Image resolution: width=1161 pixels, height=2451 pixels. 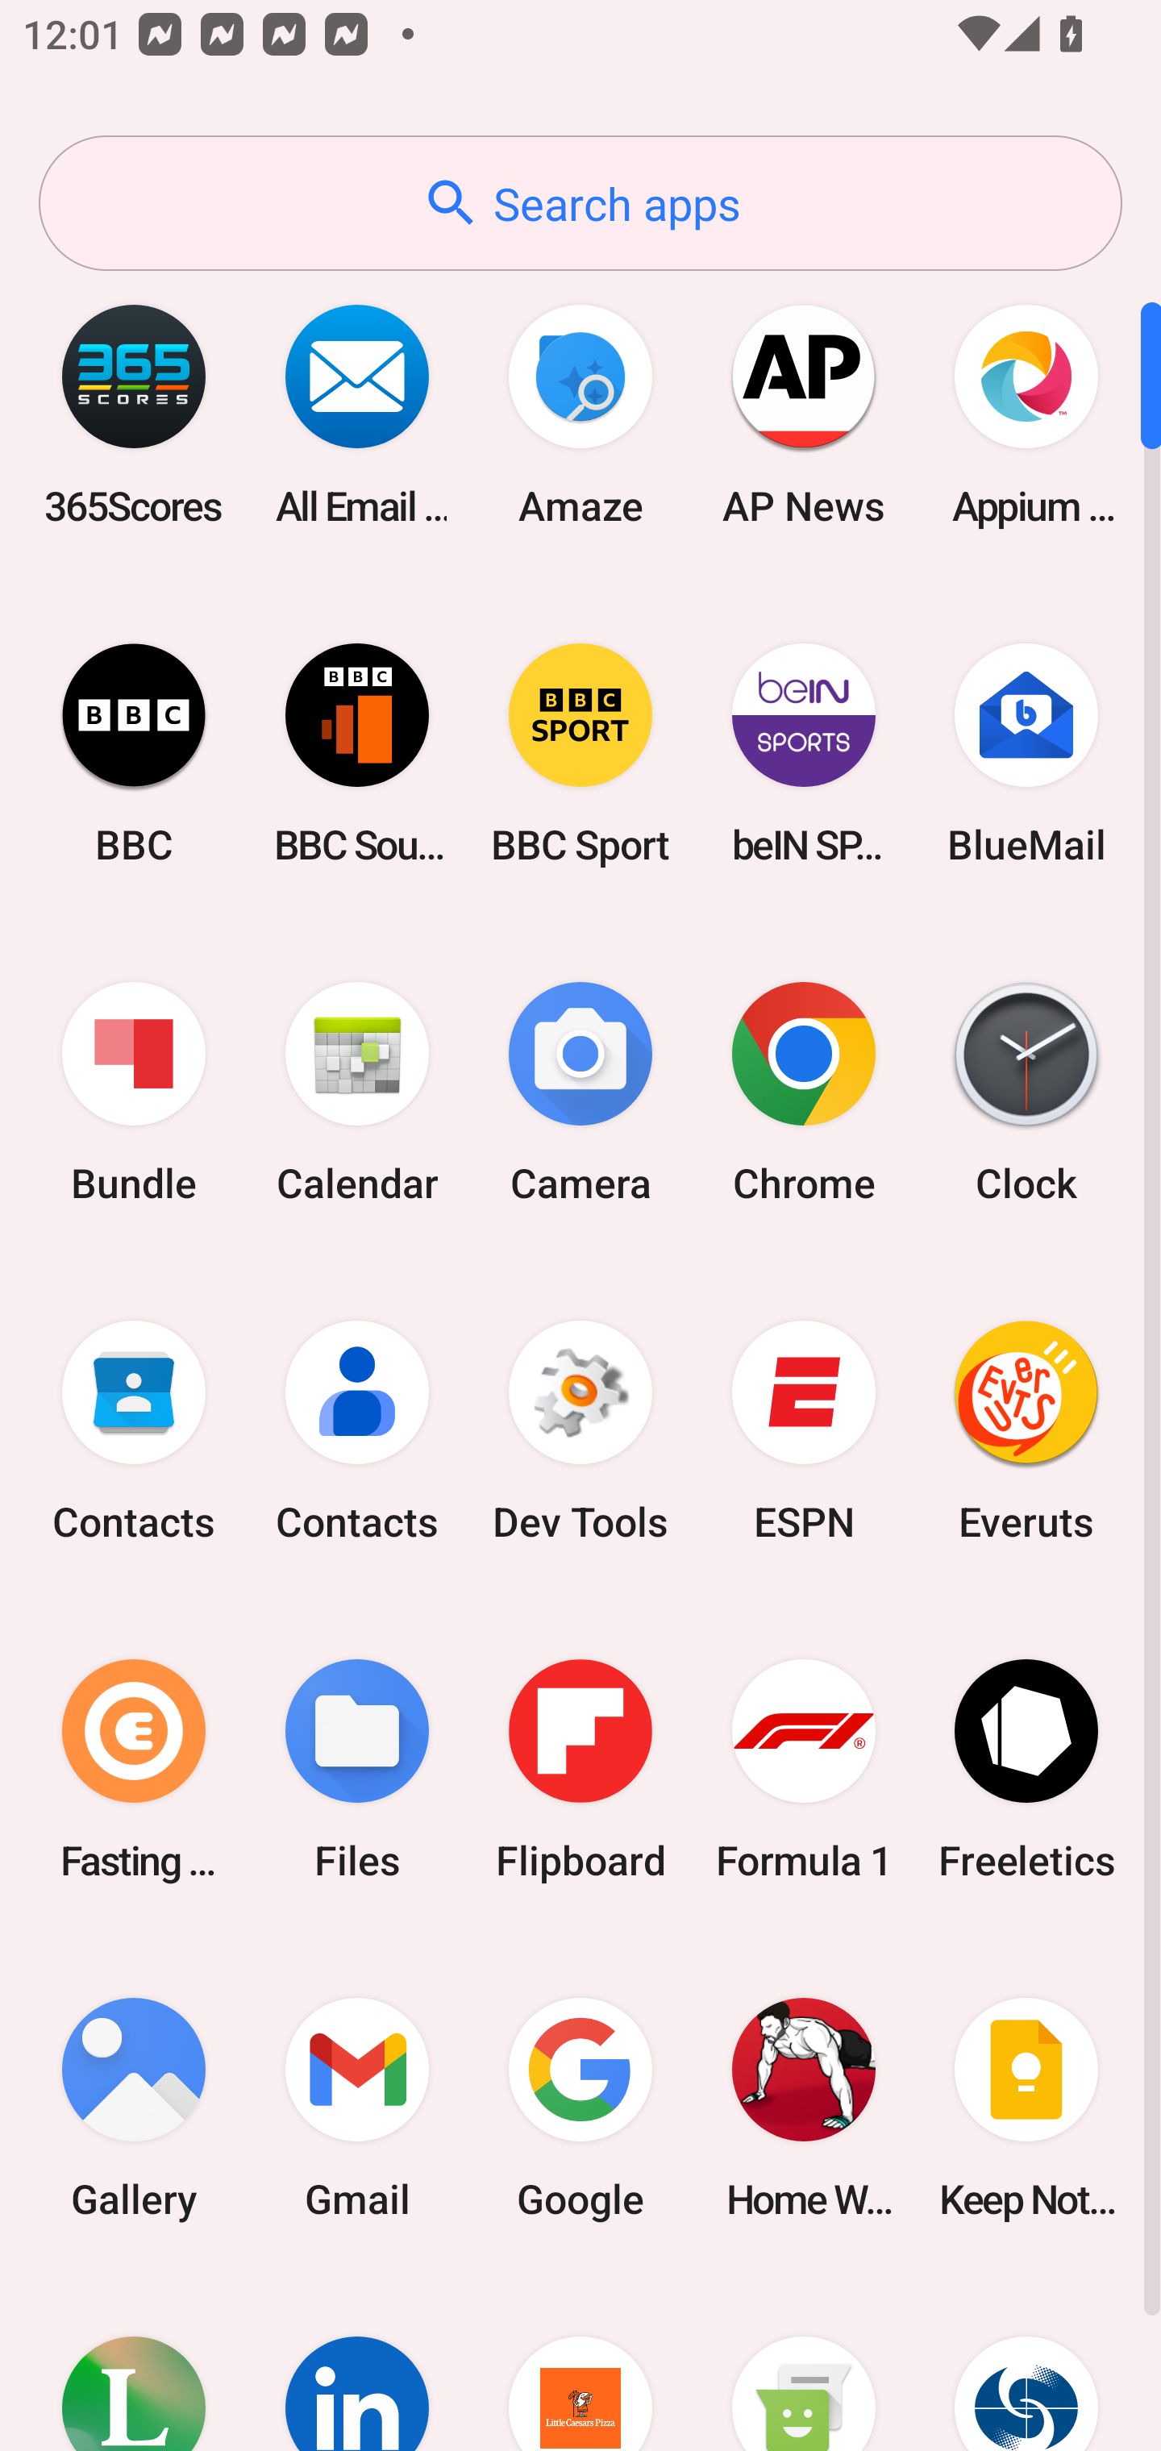 I want to click on Formula 1, so click(x=803, y=1769).